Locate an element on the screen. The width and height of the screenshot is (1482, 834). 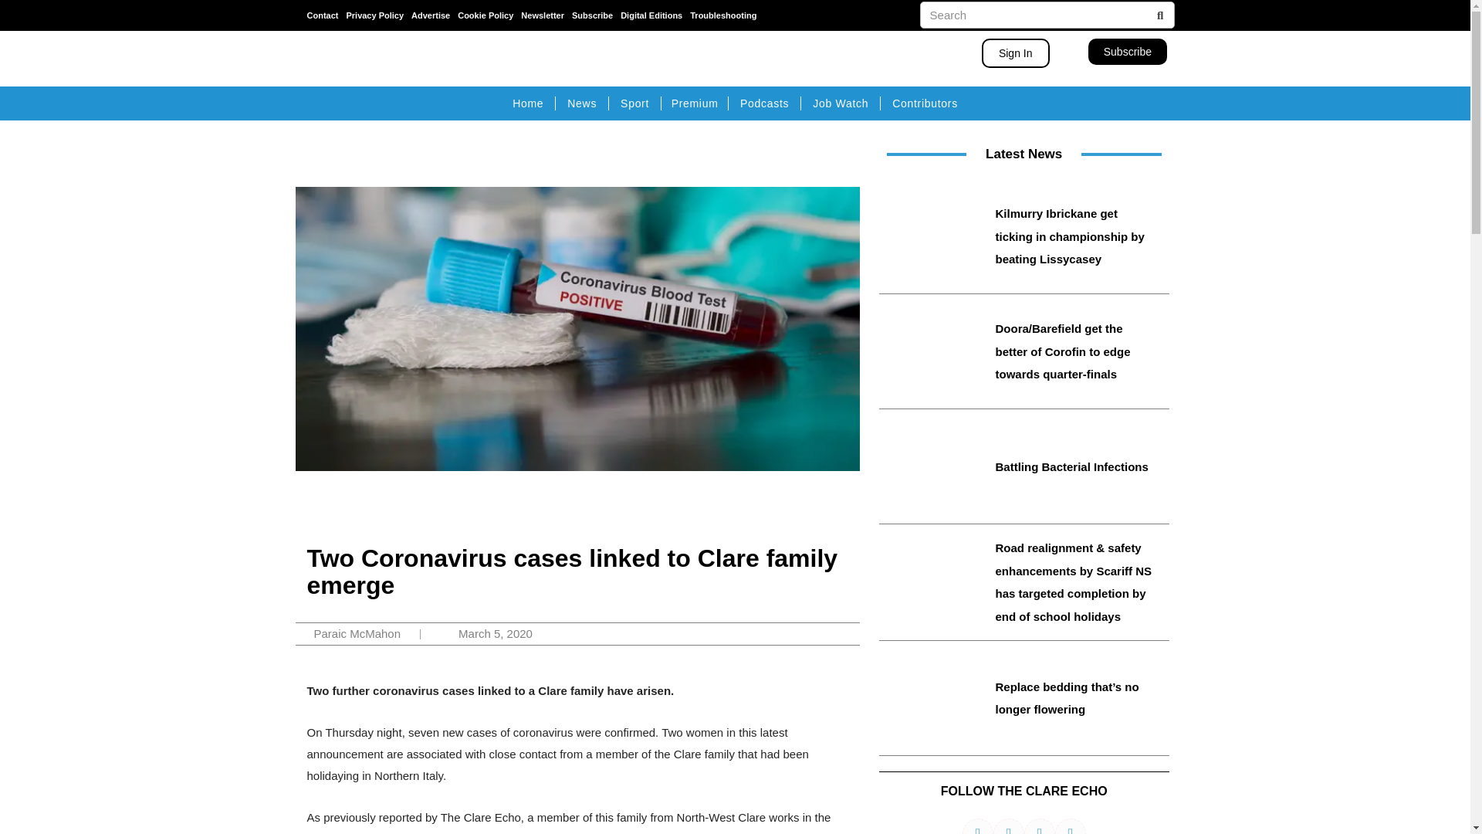
Job Watch is located at coordinates (840, 103).